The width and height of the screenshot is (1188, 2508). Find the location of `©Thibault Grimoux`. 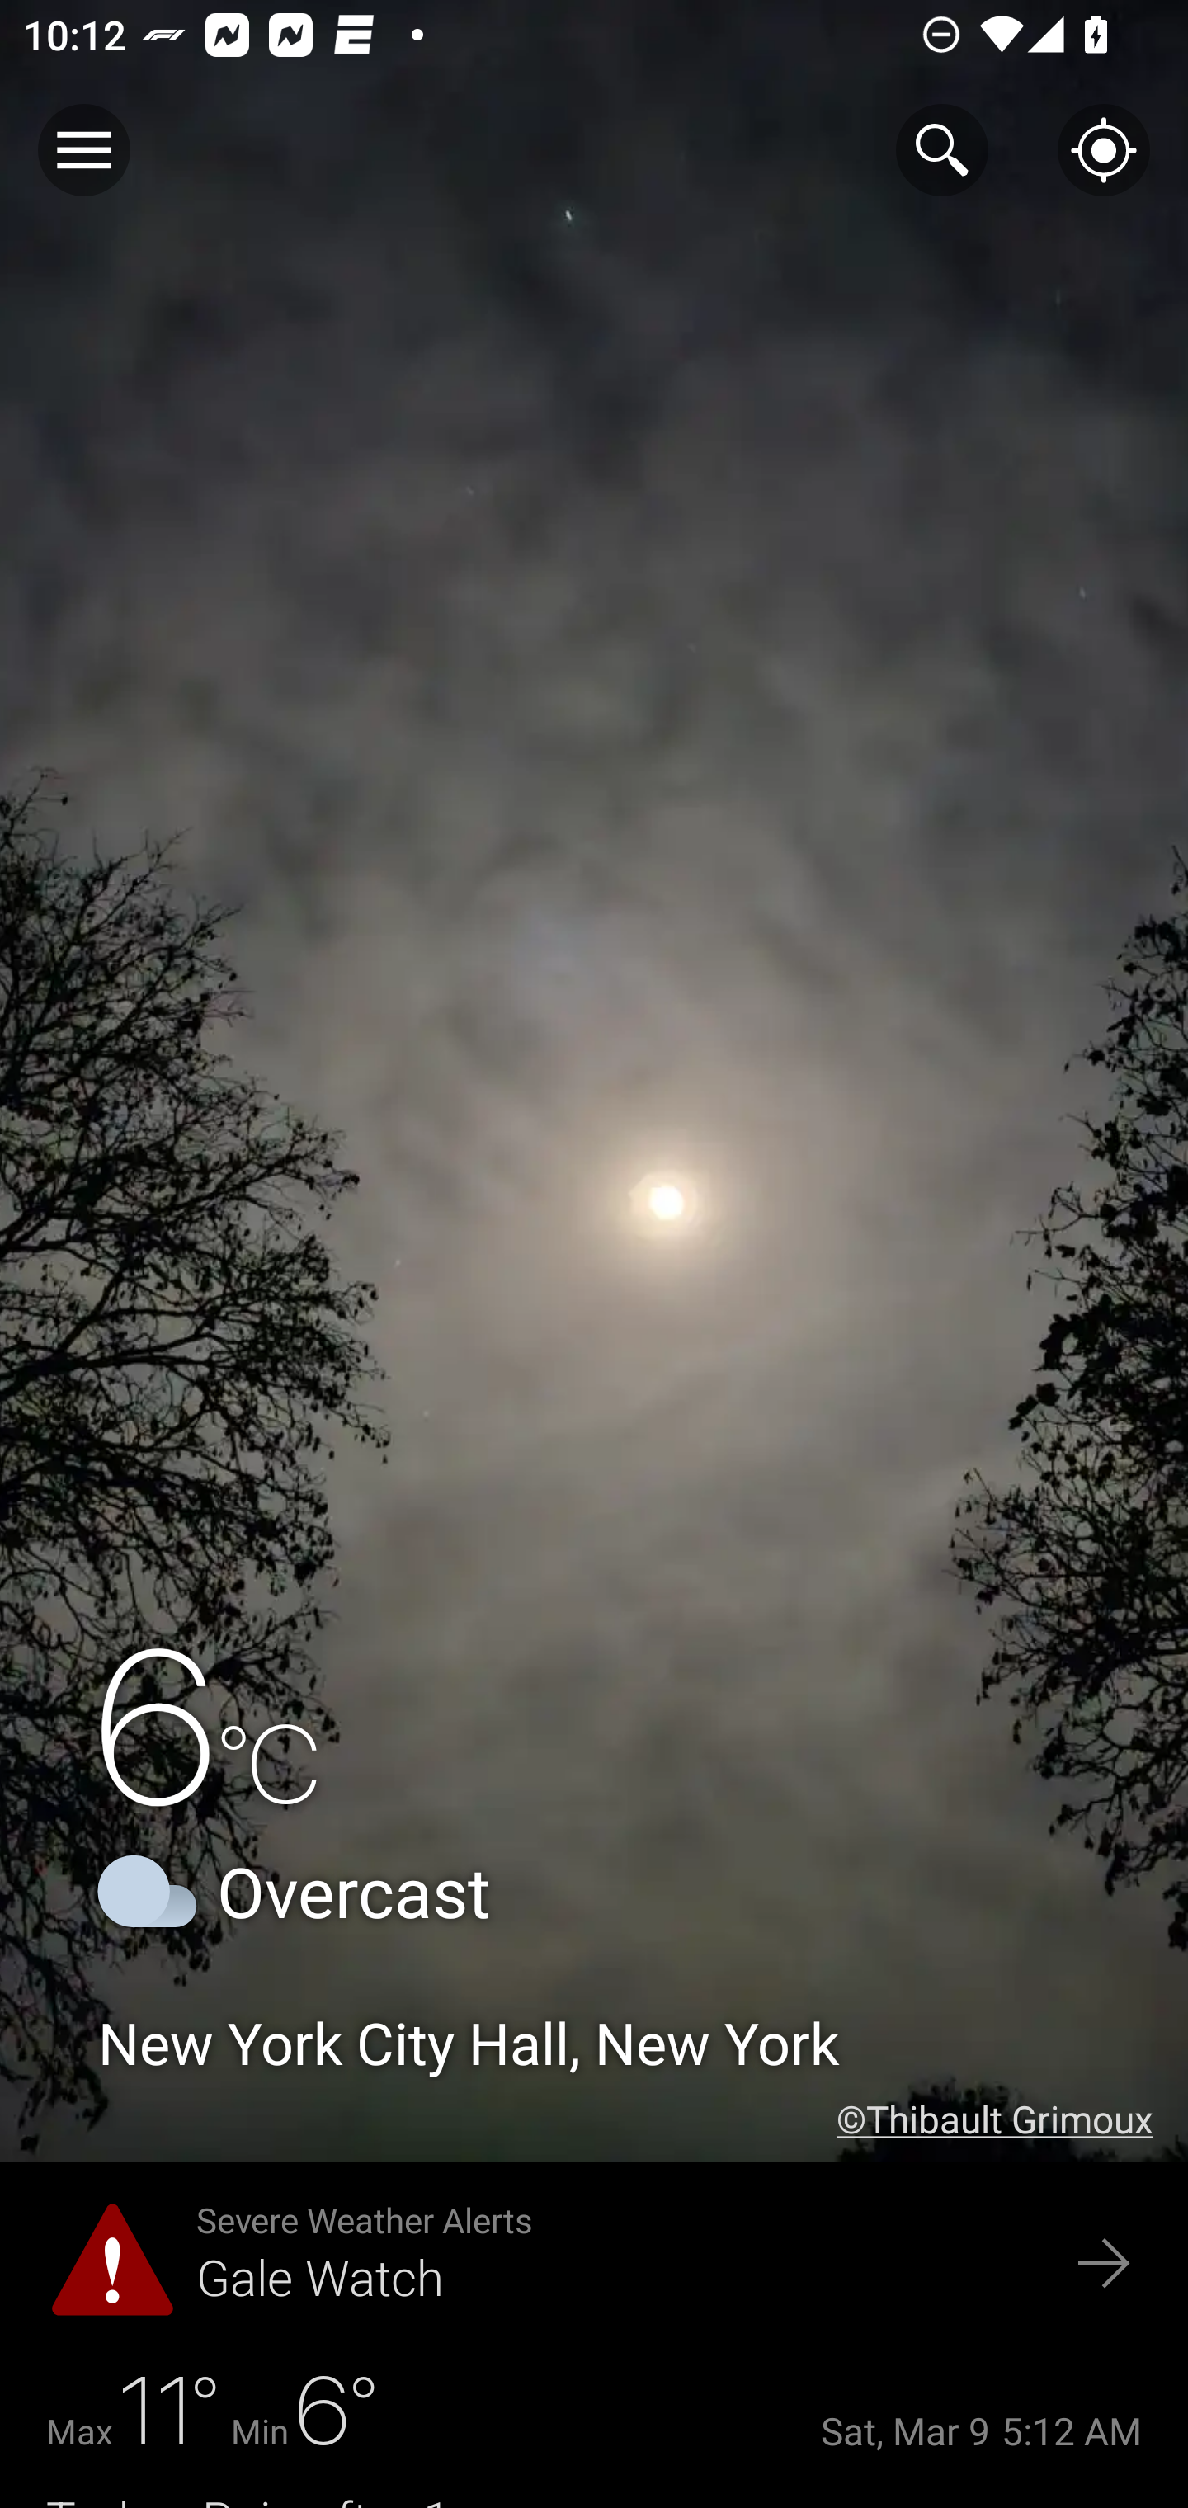

©Thibault Grimoux is located at coordinates (1011, 2119).